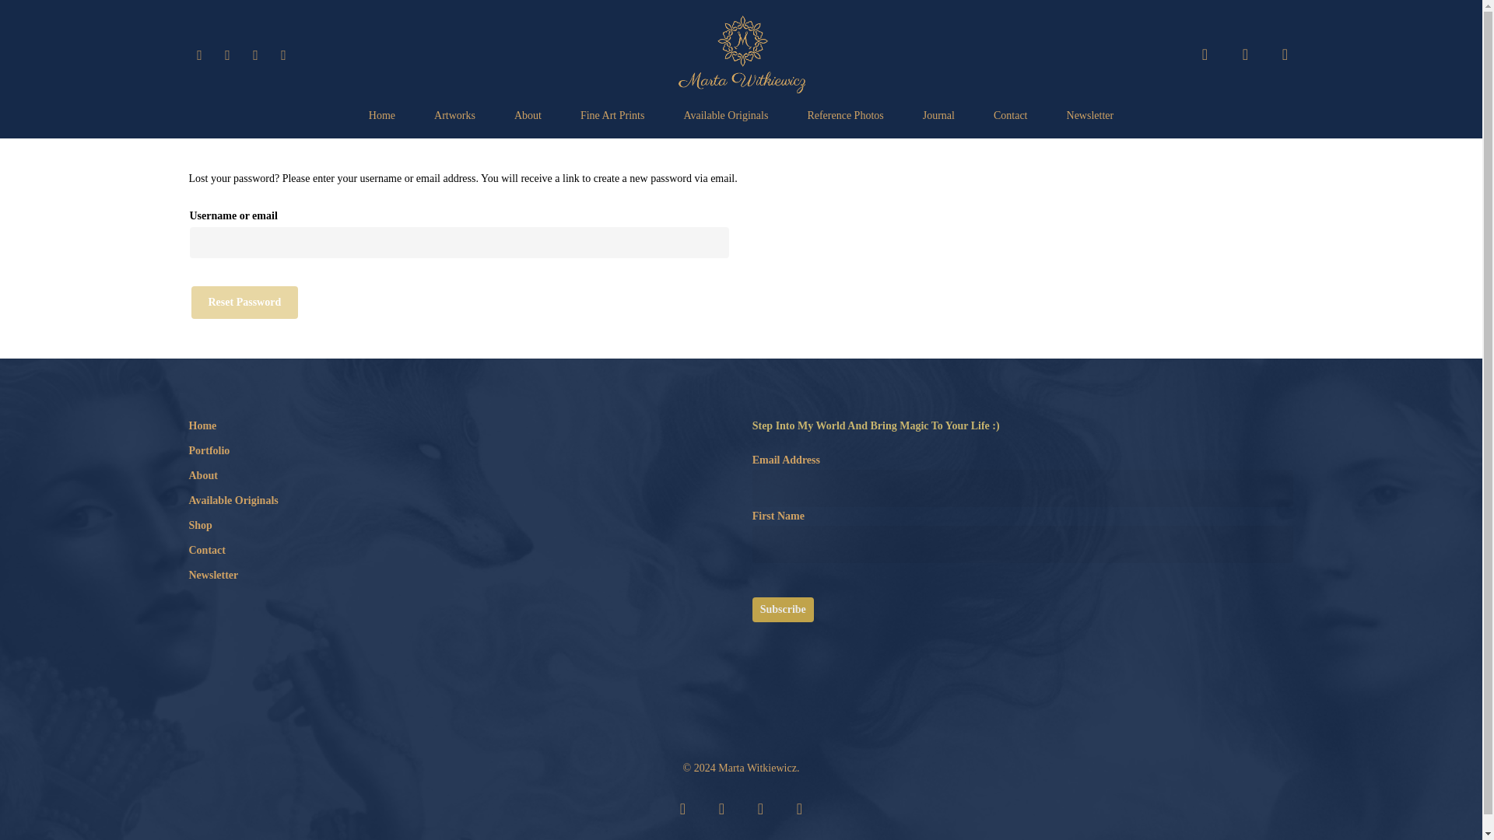 This screenshot has width=1494, height=840. I want to click on About, so click(528, 115).